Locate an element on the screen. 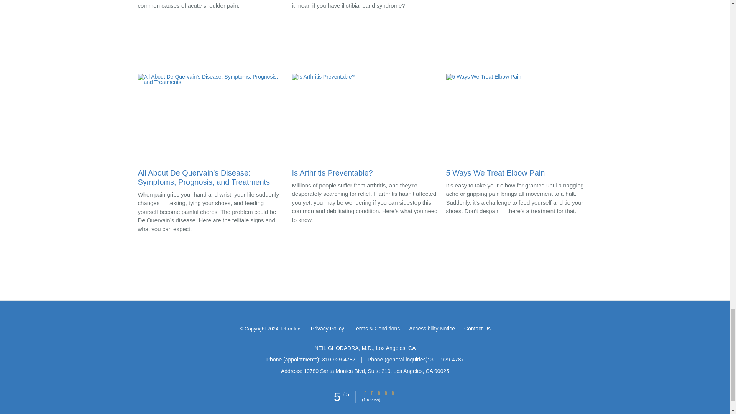 This screenshot has height=414, width=736. Star Rating is located at coordinates (393, 393).